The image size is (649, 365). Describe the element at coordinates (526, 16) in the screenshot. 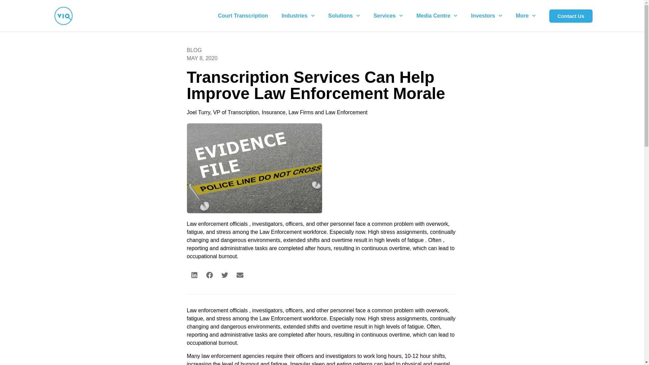

I see `More` at that location.